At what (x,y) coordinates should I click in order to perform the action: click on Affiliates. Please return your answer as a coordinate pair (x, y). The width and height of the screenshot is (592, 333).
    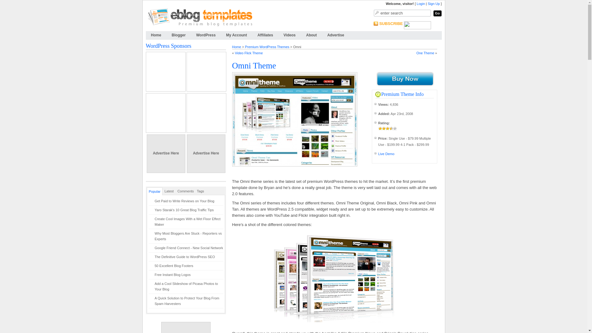
    Looking at the image, I should click on (265, 35).